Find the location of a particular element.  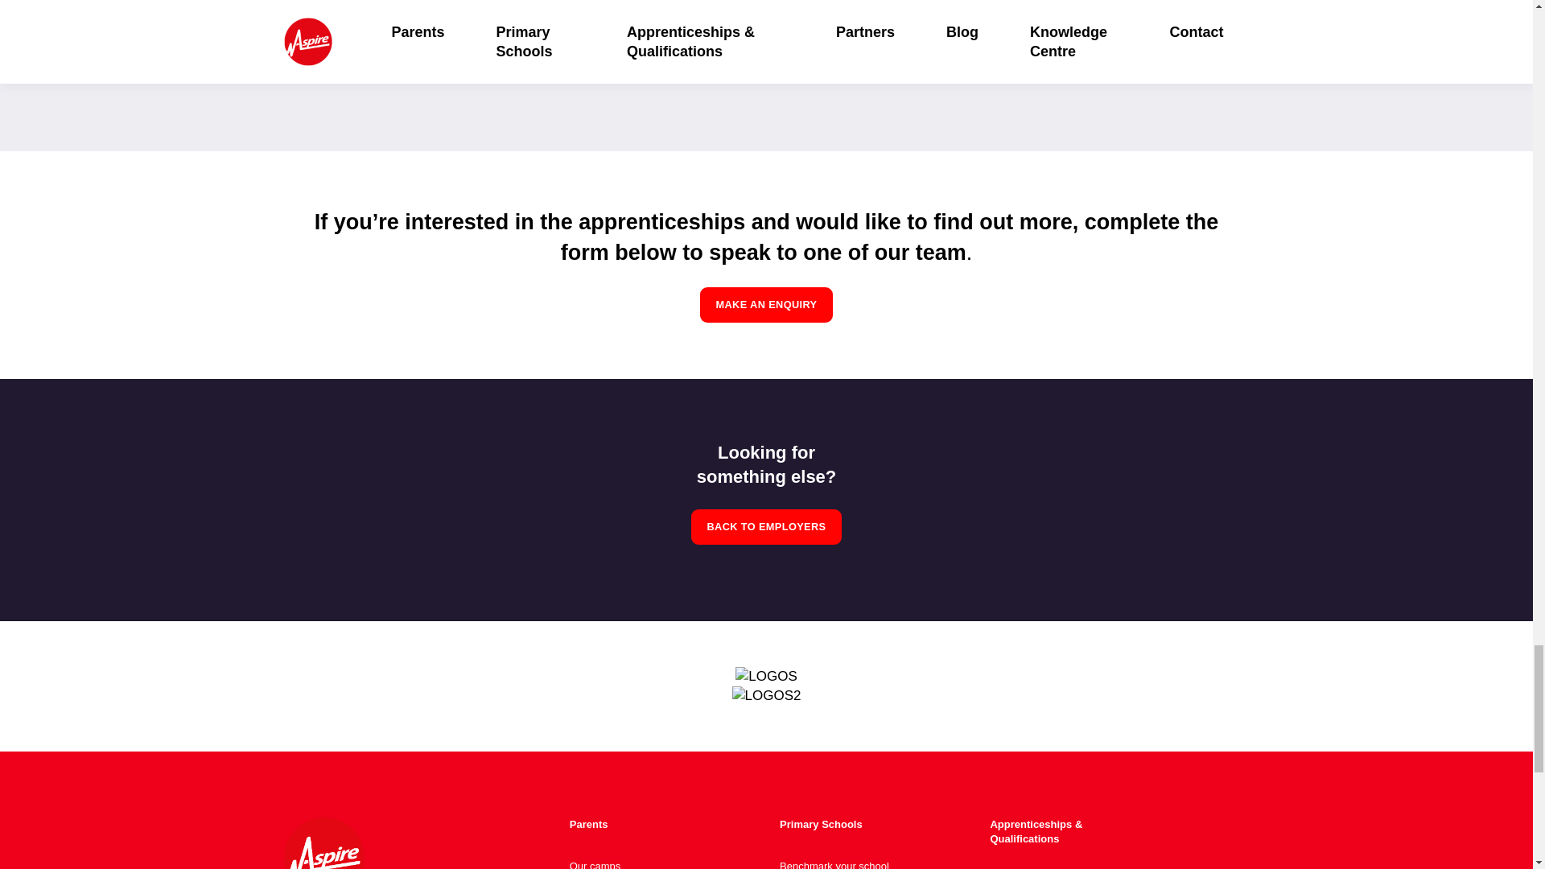

LOGOS is located at coordinates (766, 677).